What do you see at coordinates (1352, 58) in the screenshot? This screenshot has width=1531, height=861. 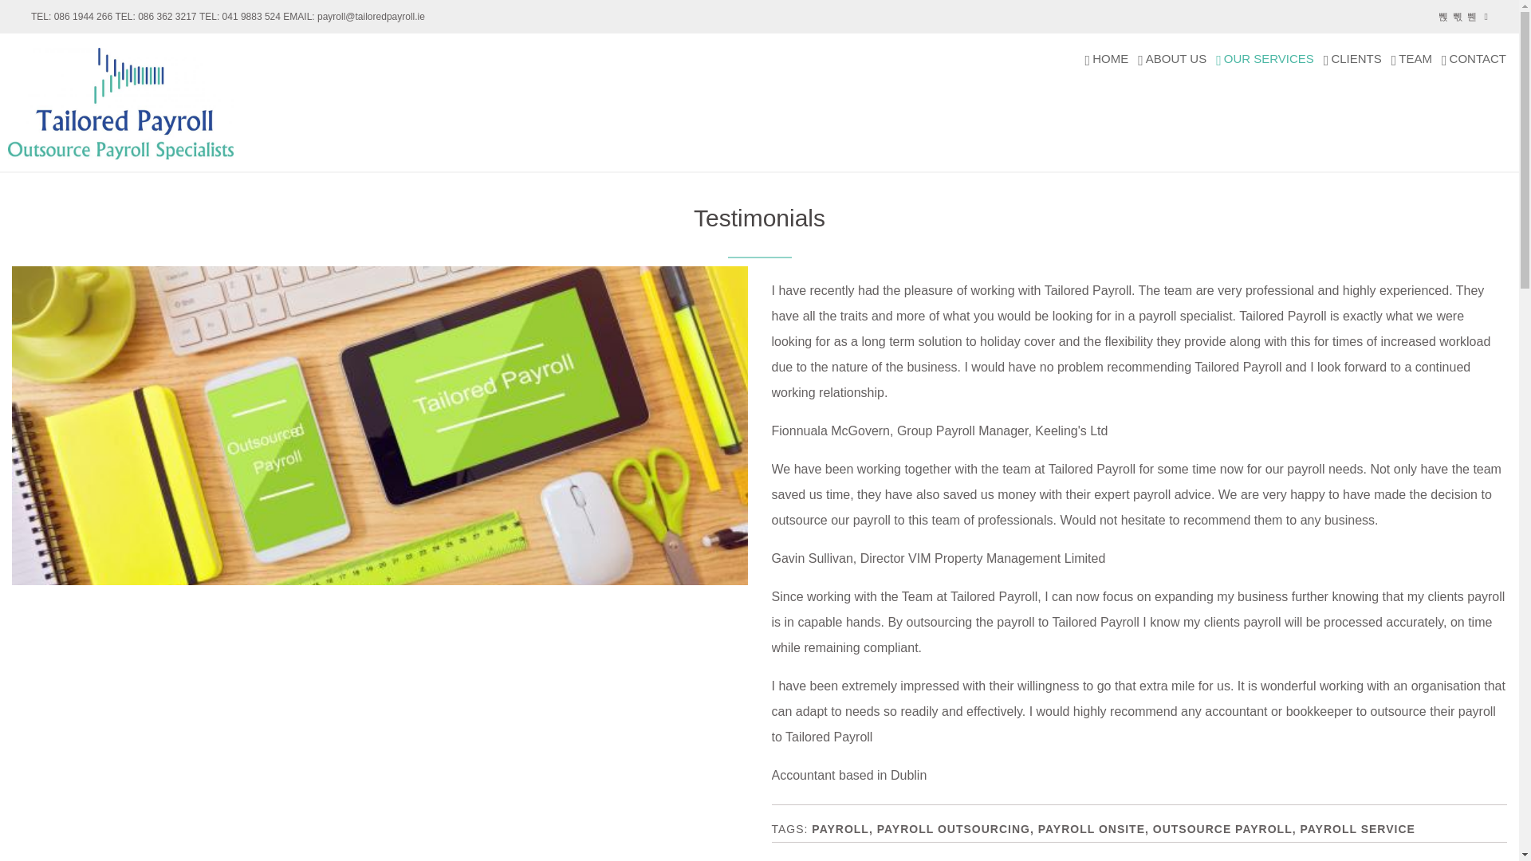 I see `CLIENTS` at bounding box center [1352, 58].